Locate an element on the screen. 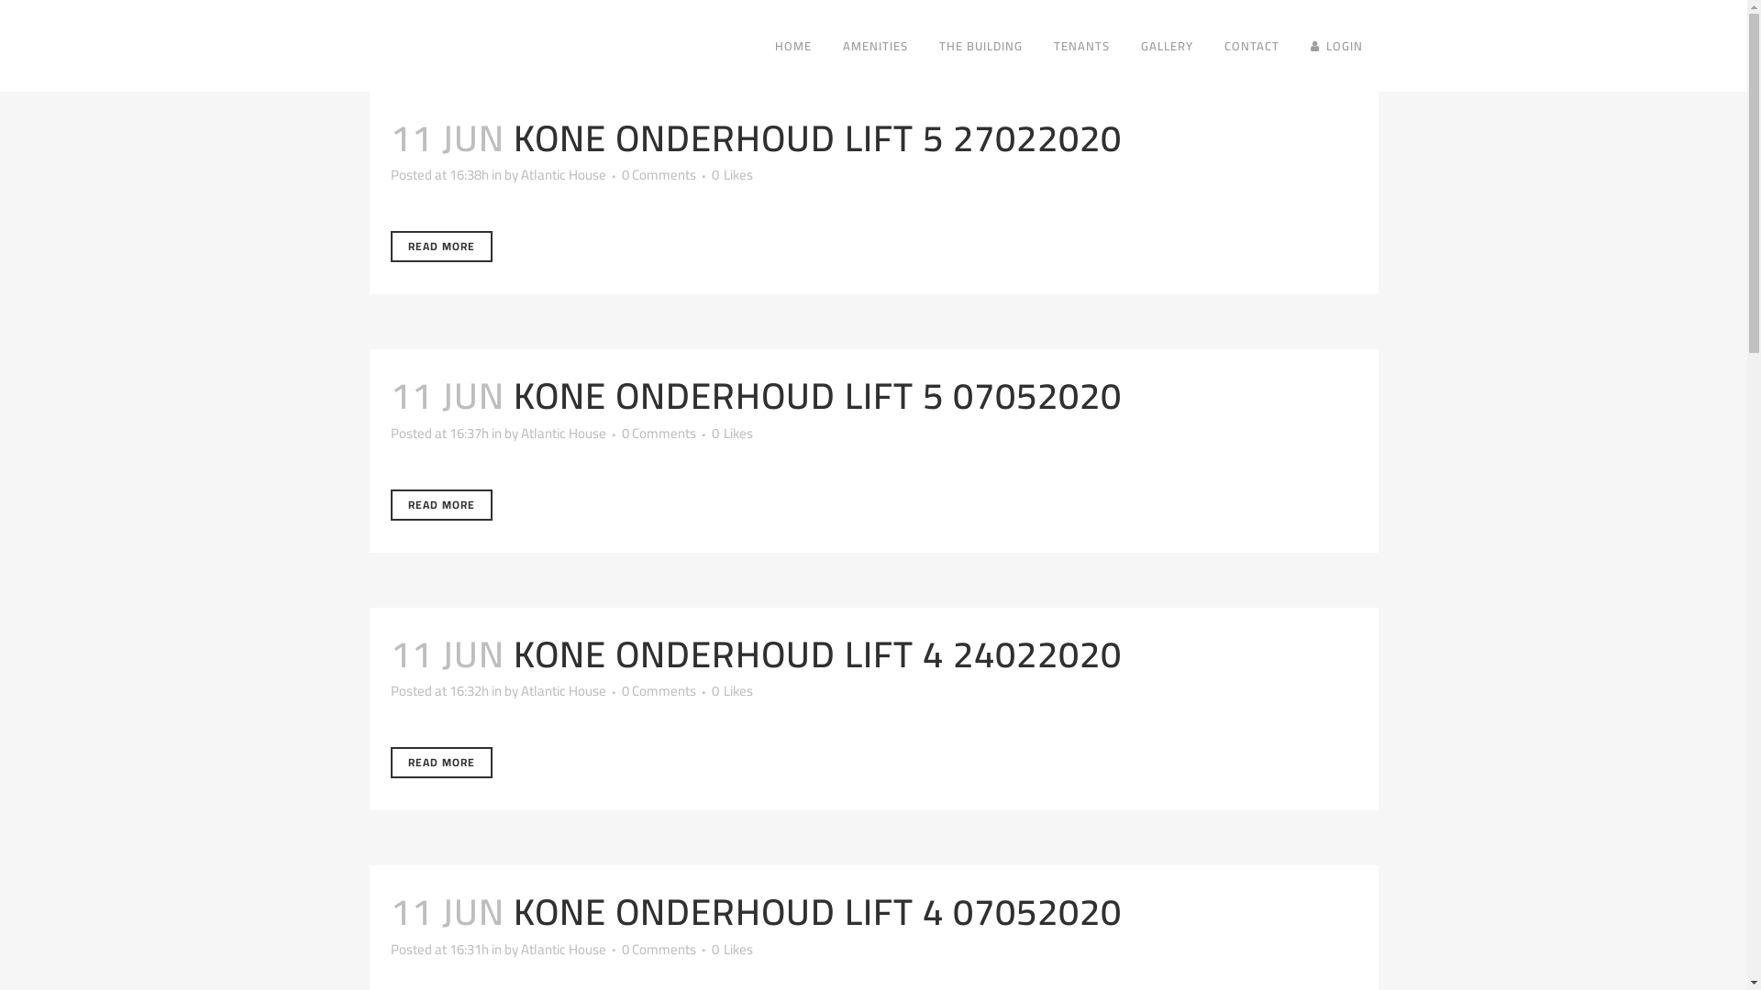 The width and height of the screenshot is (1761, 990). 0 Likes is located at coordinates (732, 175).